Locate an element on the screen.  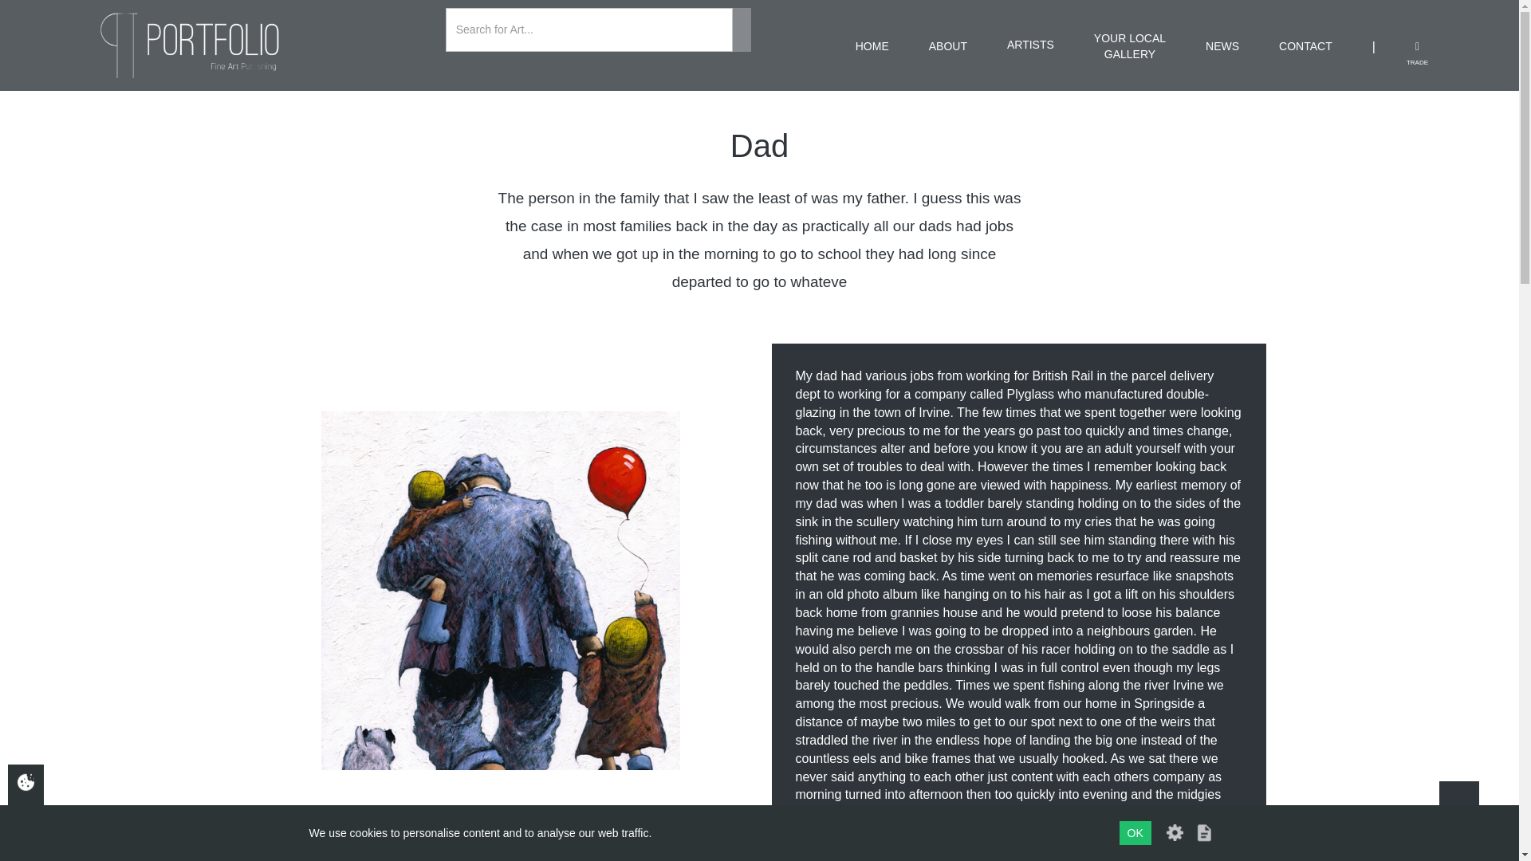
Image 1 of Dad is located at coordinates (1458, 800).